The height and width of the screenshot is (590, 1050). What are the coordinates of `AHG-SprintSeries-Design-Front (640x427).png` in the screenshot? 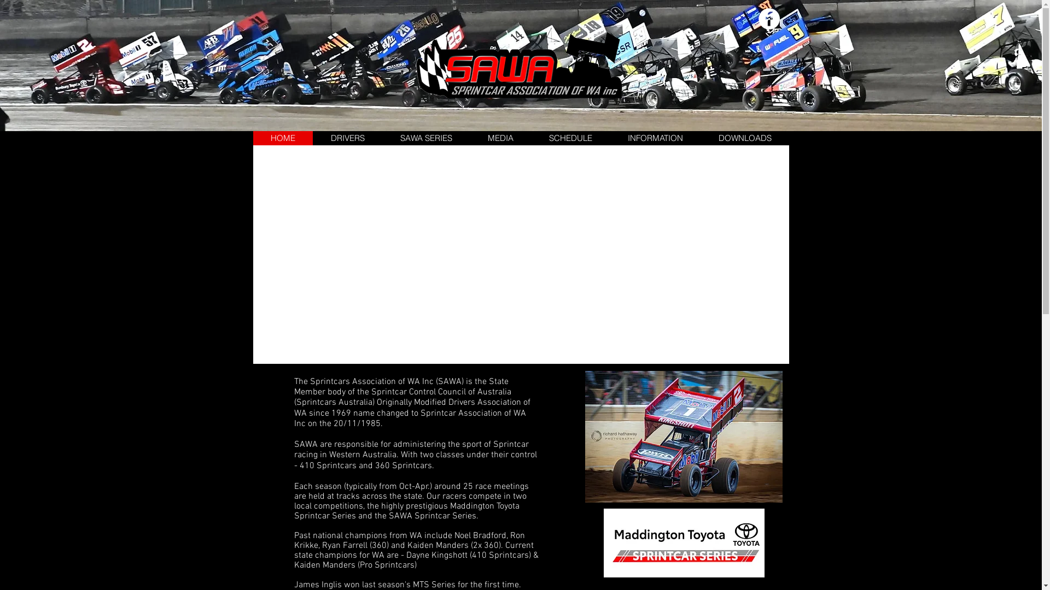 It's located at (684, 543).